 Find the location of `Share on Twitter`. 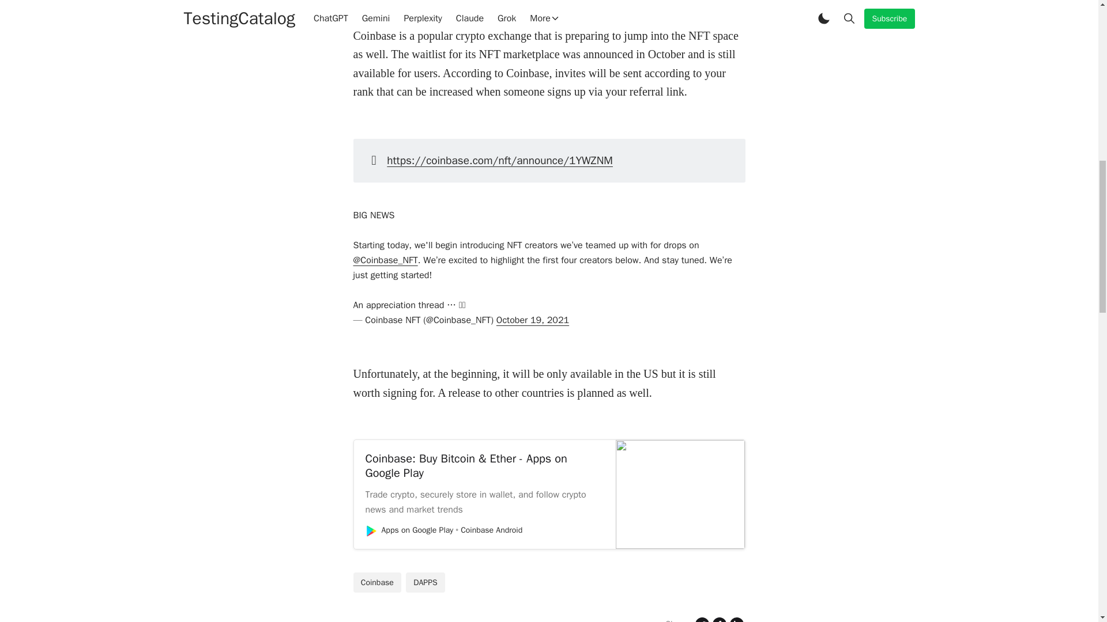

Share on Twitter is located at coordinates (701, 619).